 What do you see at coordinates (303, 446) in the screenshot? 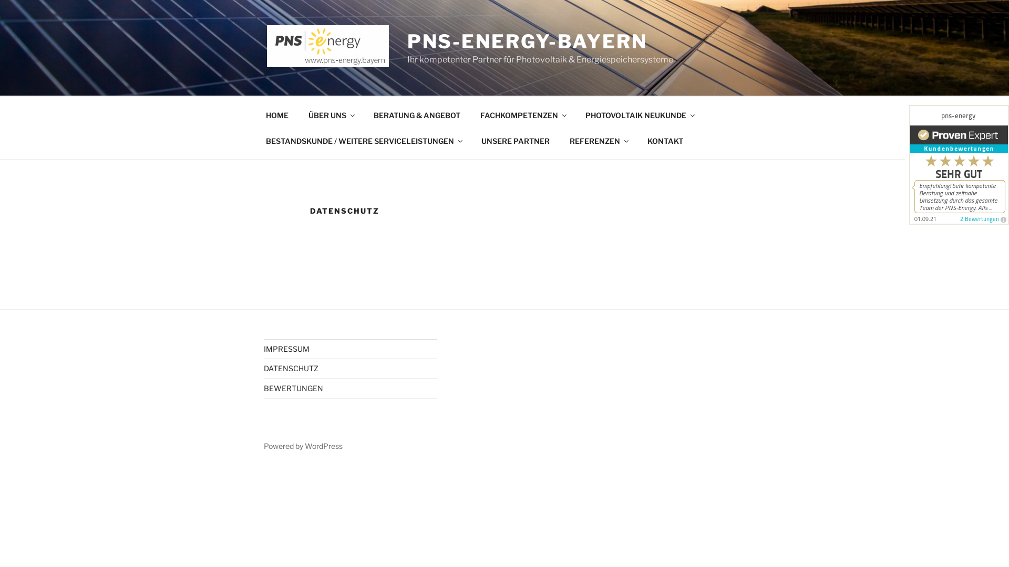
I see `Powered by WordPress` at bounding box center [303, 446].